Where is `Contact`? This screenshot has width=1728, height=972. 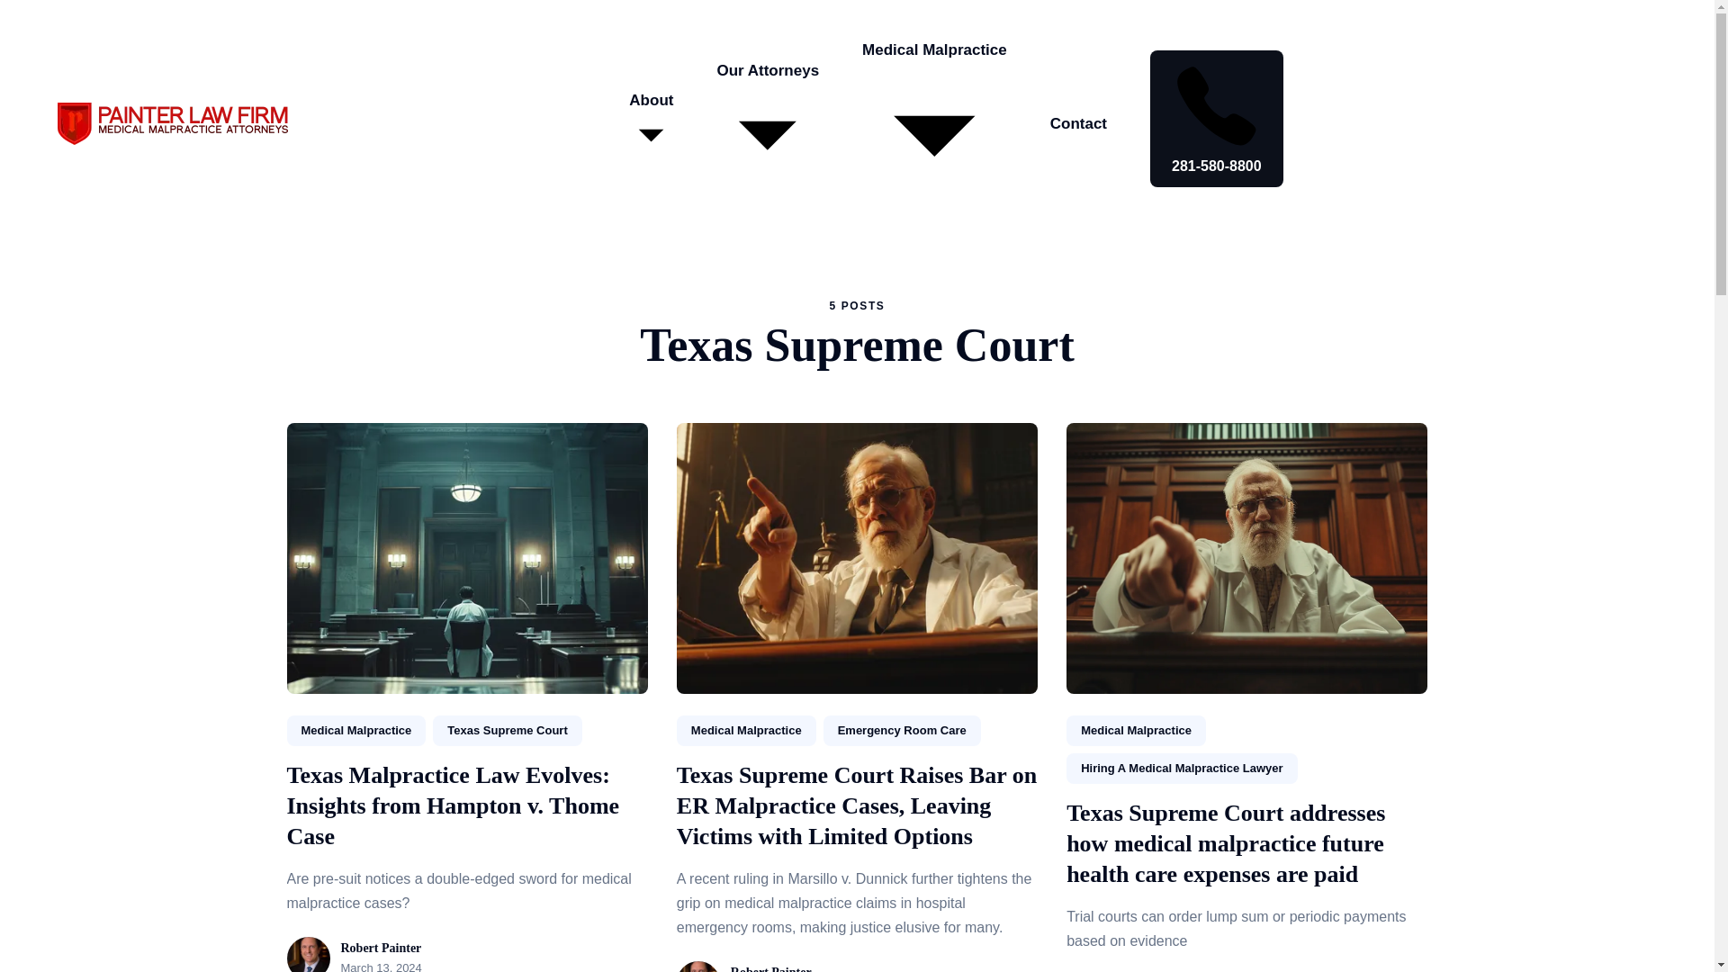
Contact is located at coordinates (1078, 122).